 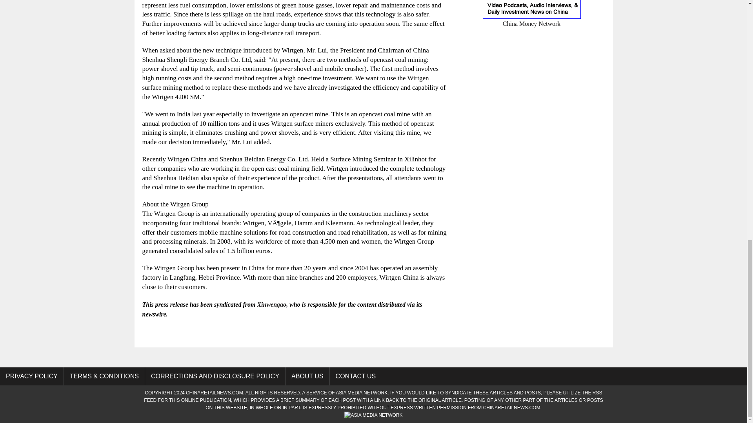 What do you see at coordinates (531, 18) in the screenshot?
I see `China Money Network - Finance and Investment News Daily` at bounding box center [531, 18].